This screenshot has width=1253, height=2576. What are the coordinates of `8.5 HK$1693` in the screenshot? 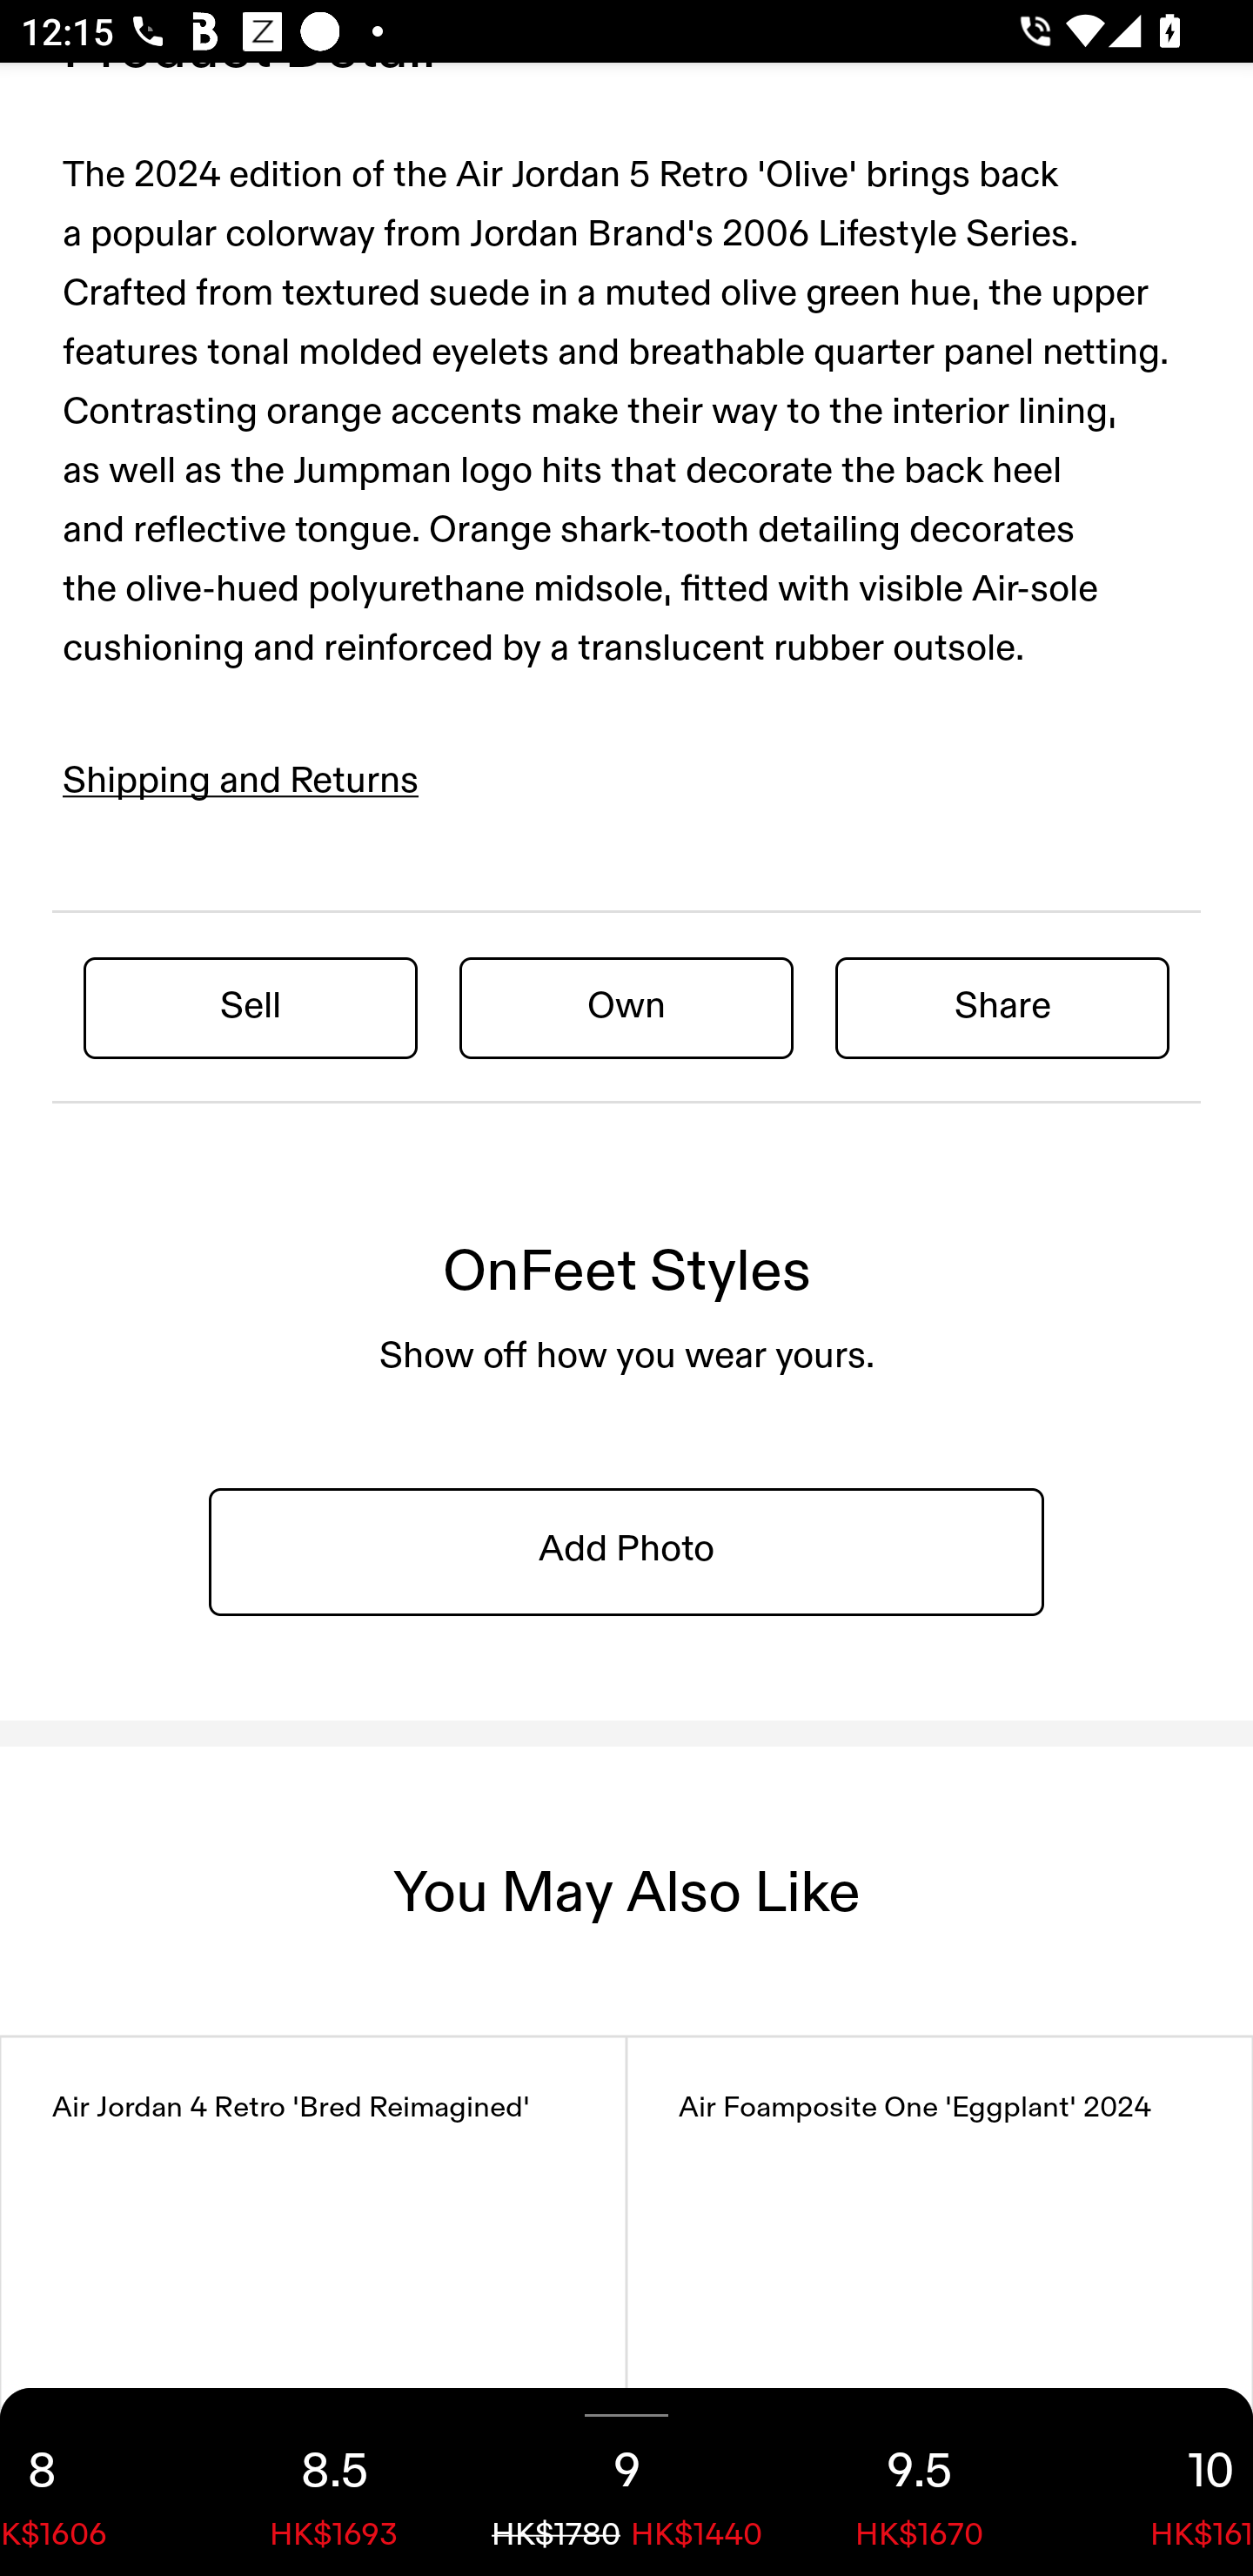 It's located at (334, 2482).